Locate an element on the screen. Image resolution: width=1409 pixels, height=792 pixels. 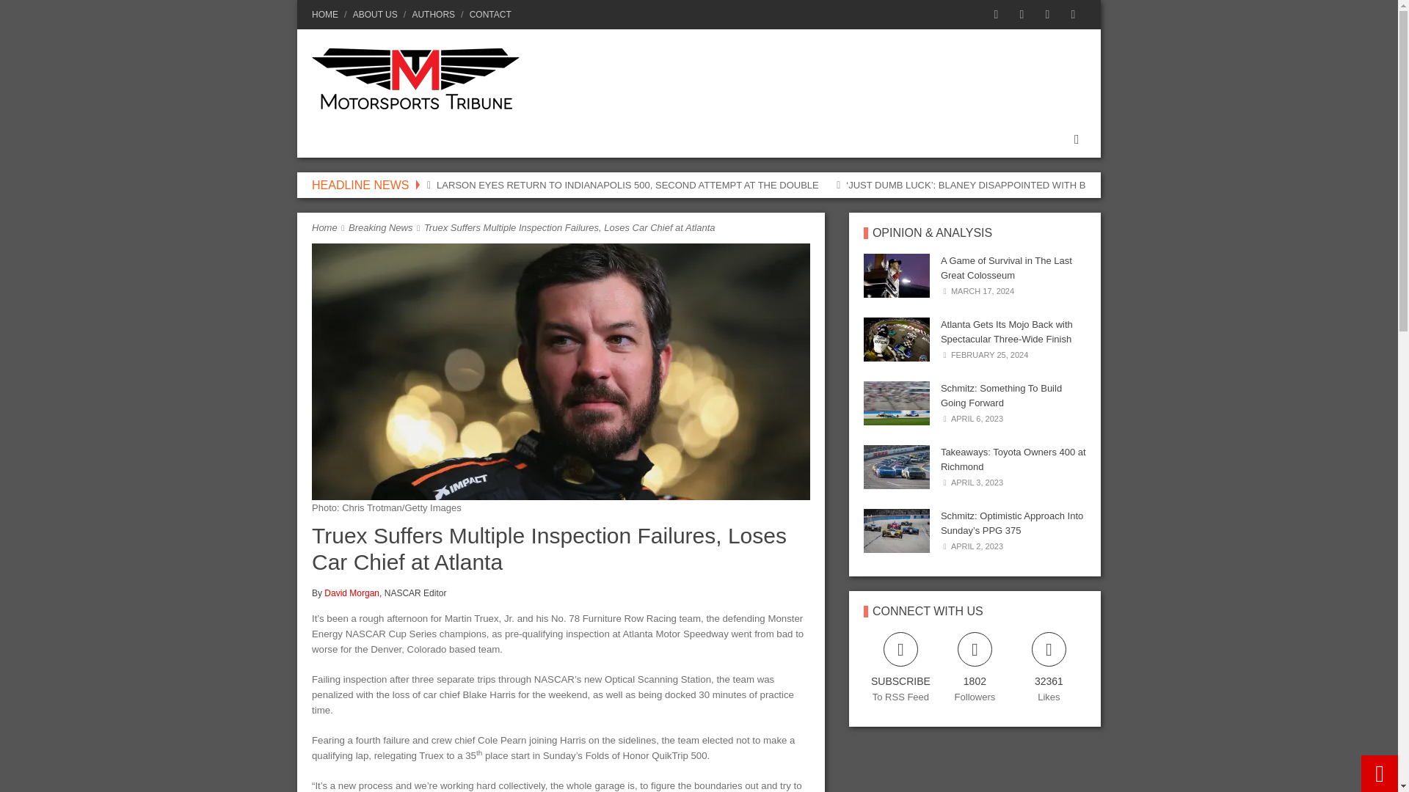
AUTHORS is located at coordinates (433, 15).